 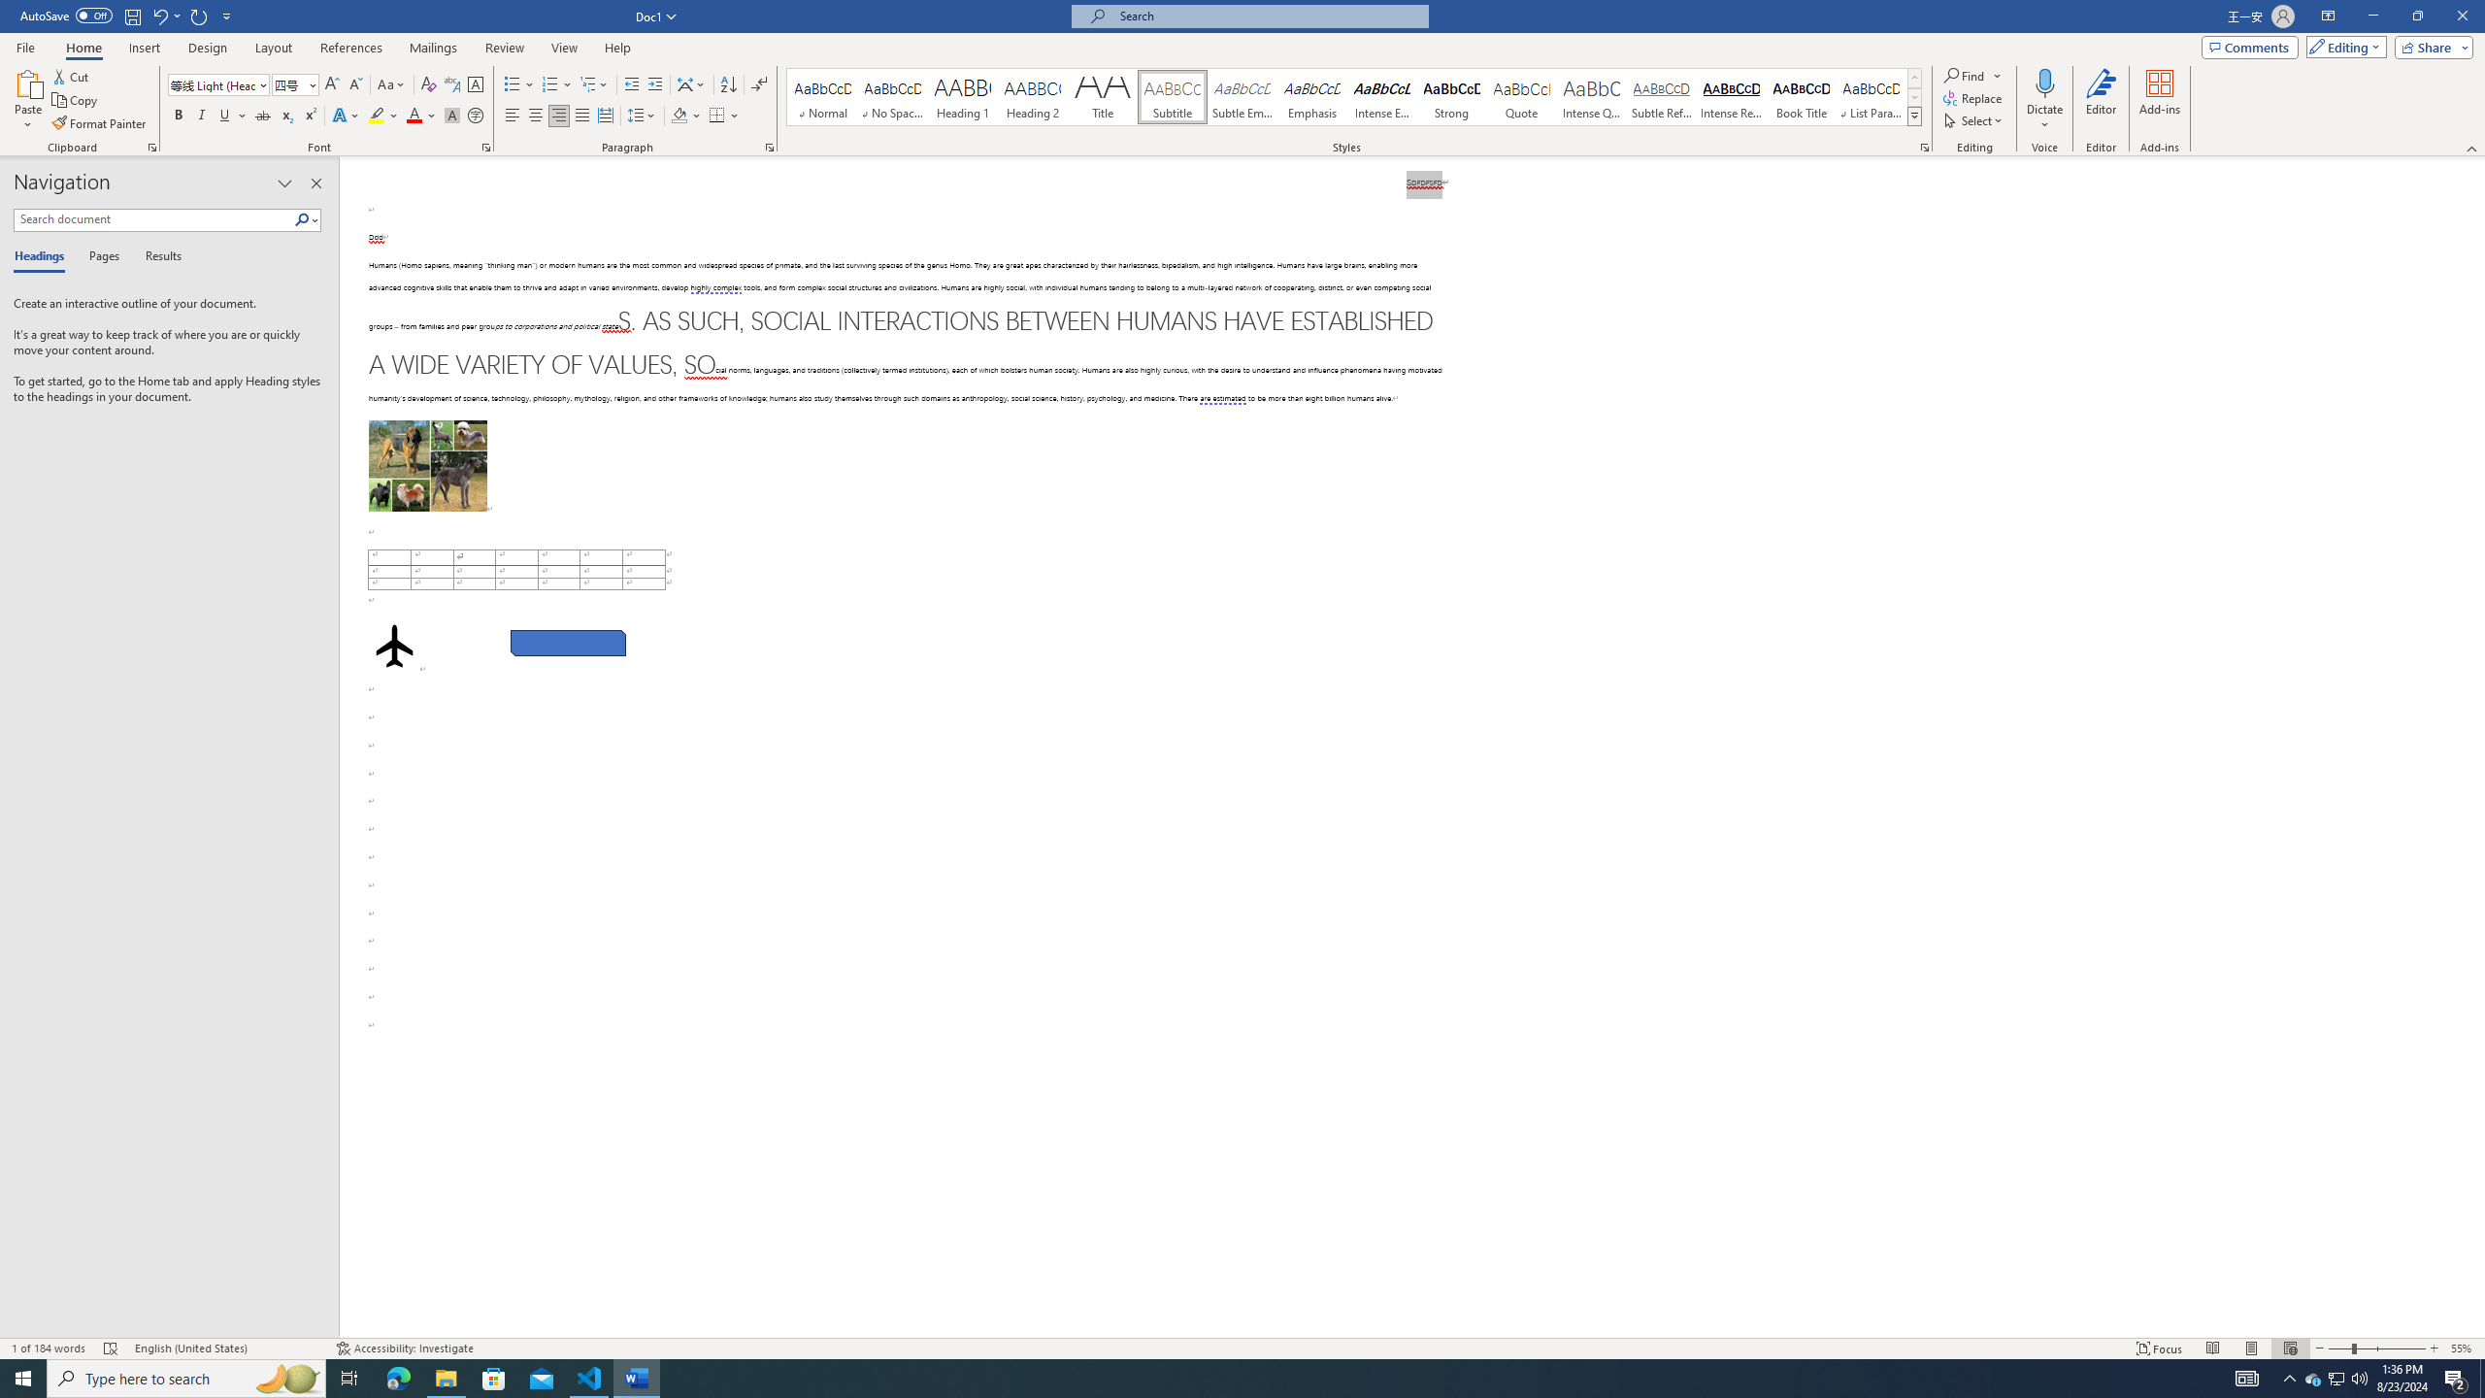 I want to click on Shading, so click(x=687, y=116).